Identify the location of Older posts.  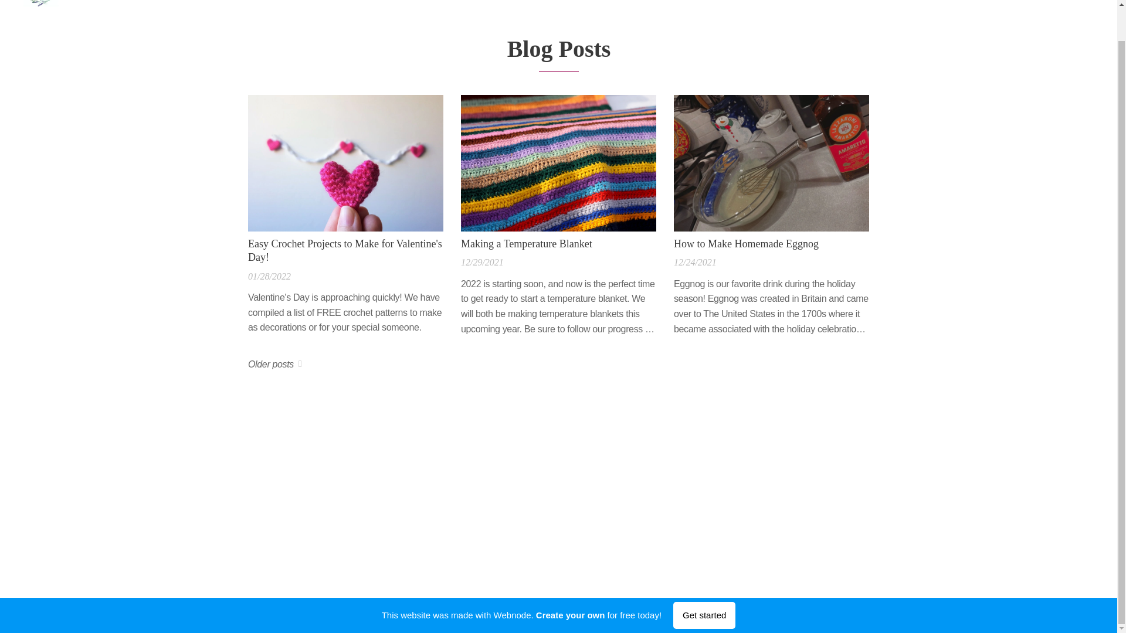
(274, 365).